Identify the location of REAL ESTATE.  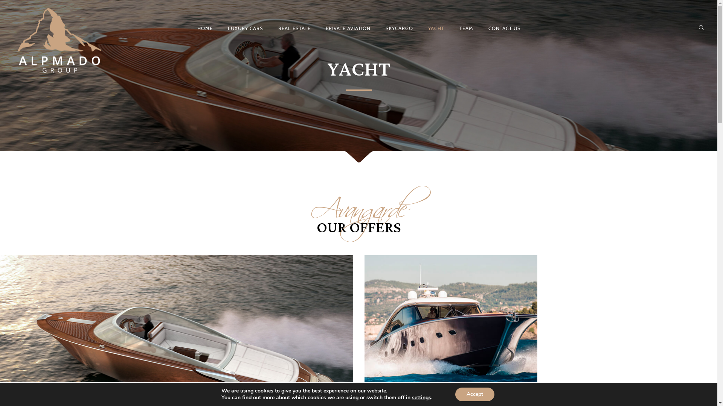
(294, 28).